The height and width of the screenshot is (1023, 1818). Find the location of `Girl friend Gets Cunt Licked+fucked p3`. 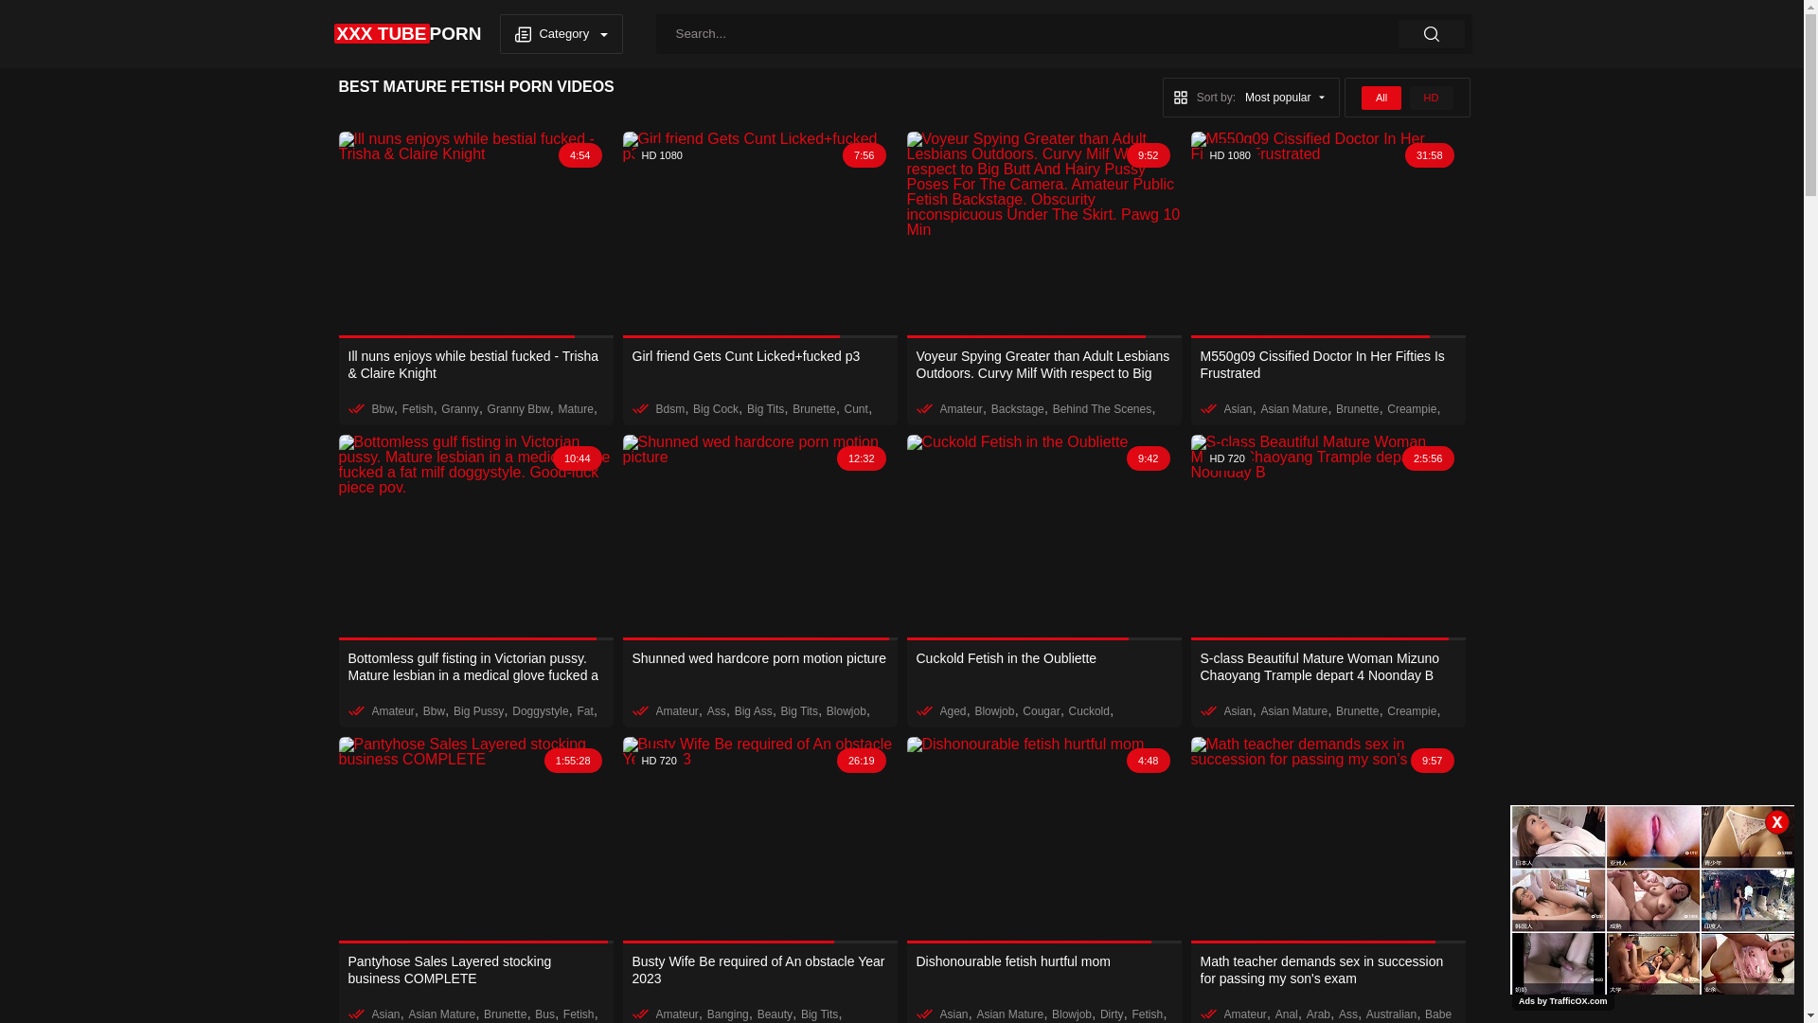

Girl friend Gets Cunt Licked+fucked p3 is located at coordinates (760, 364).